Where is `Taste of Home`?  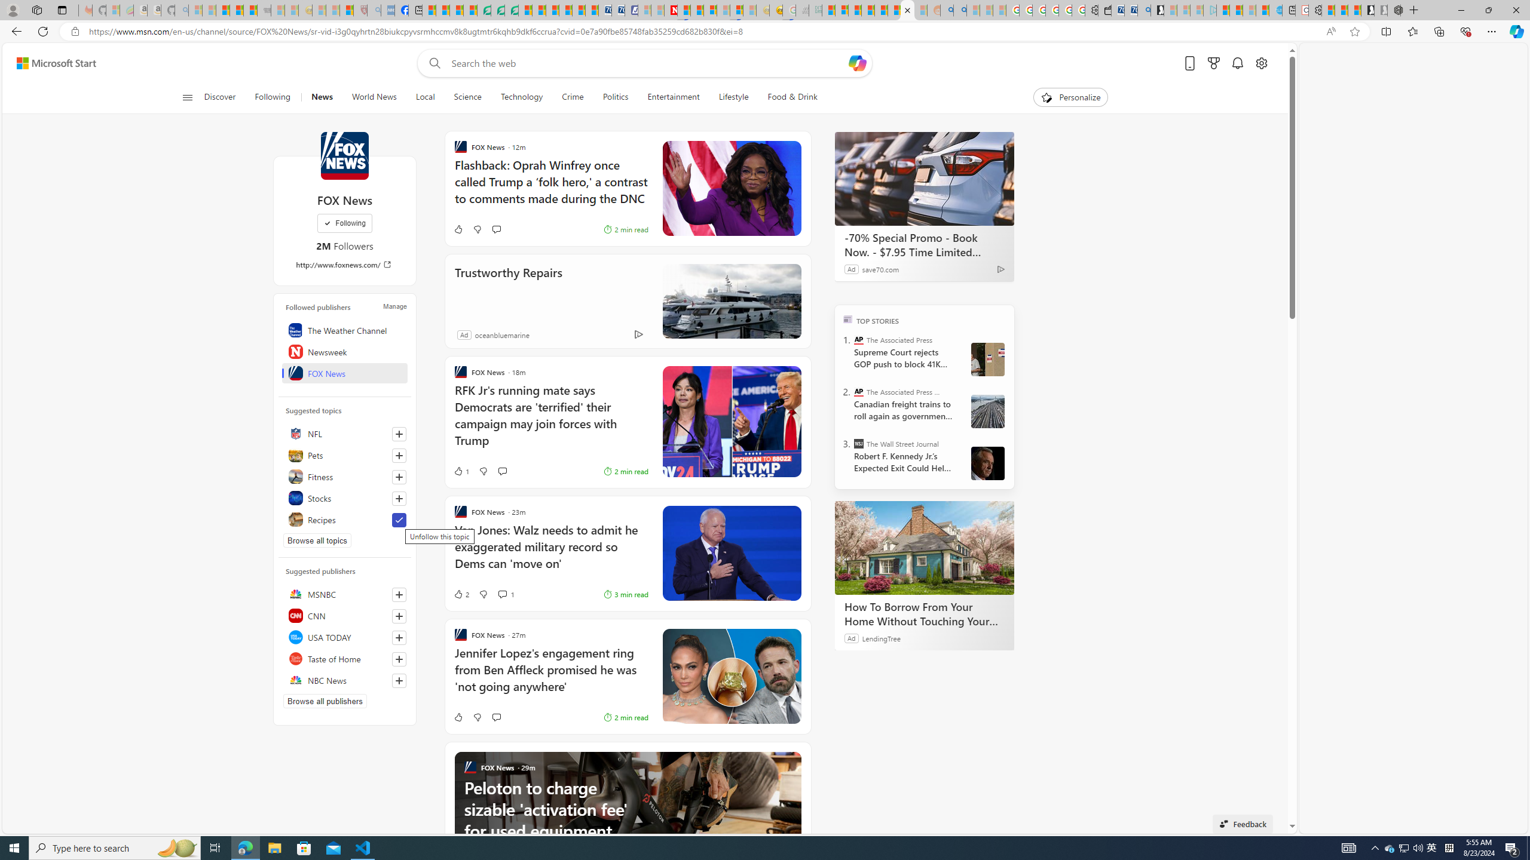
Taste of Home is located at coordinates (344, 658).